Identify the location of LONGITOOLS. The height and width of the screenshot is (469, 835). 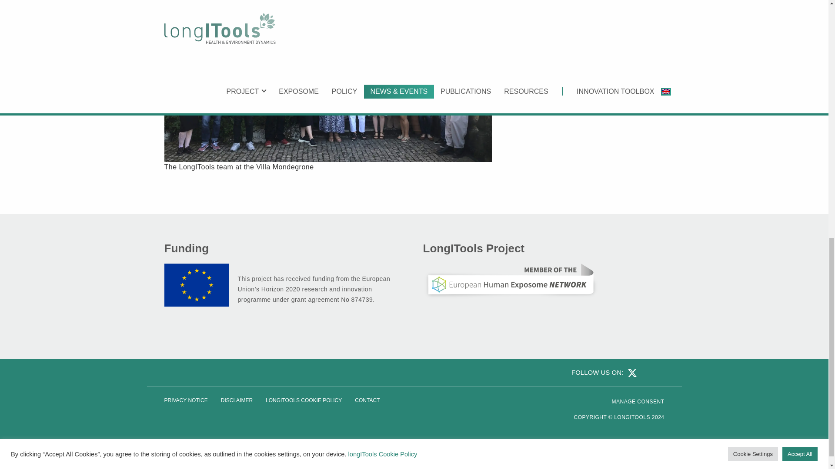
(632, 417).